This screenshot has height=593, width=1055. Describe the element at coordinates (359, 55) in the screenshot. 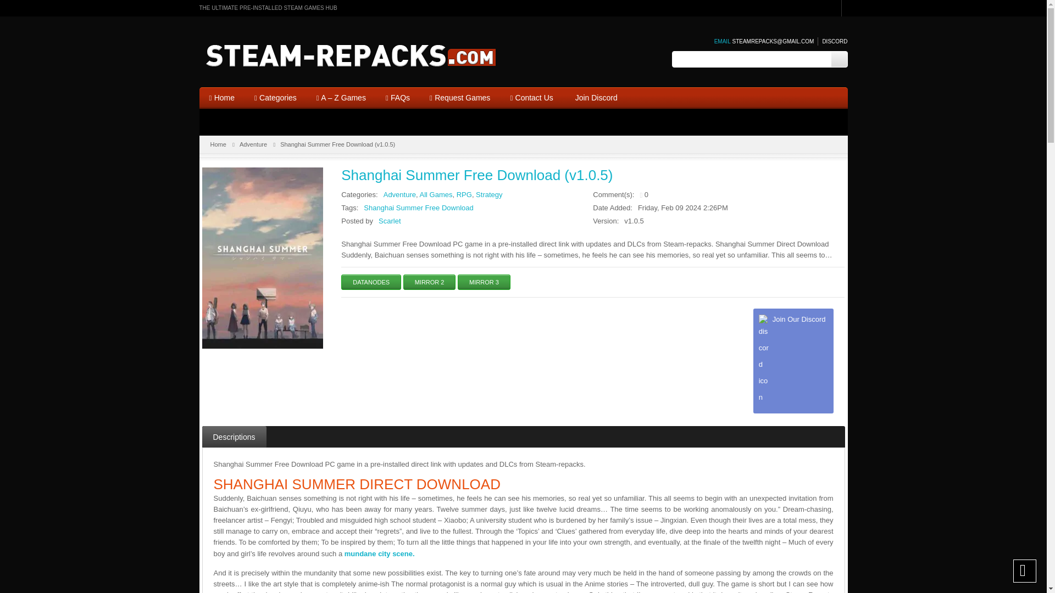

I see `Steam-Repacks` at that location.